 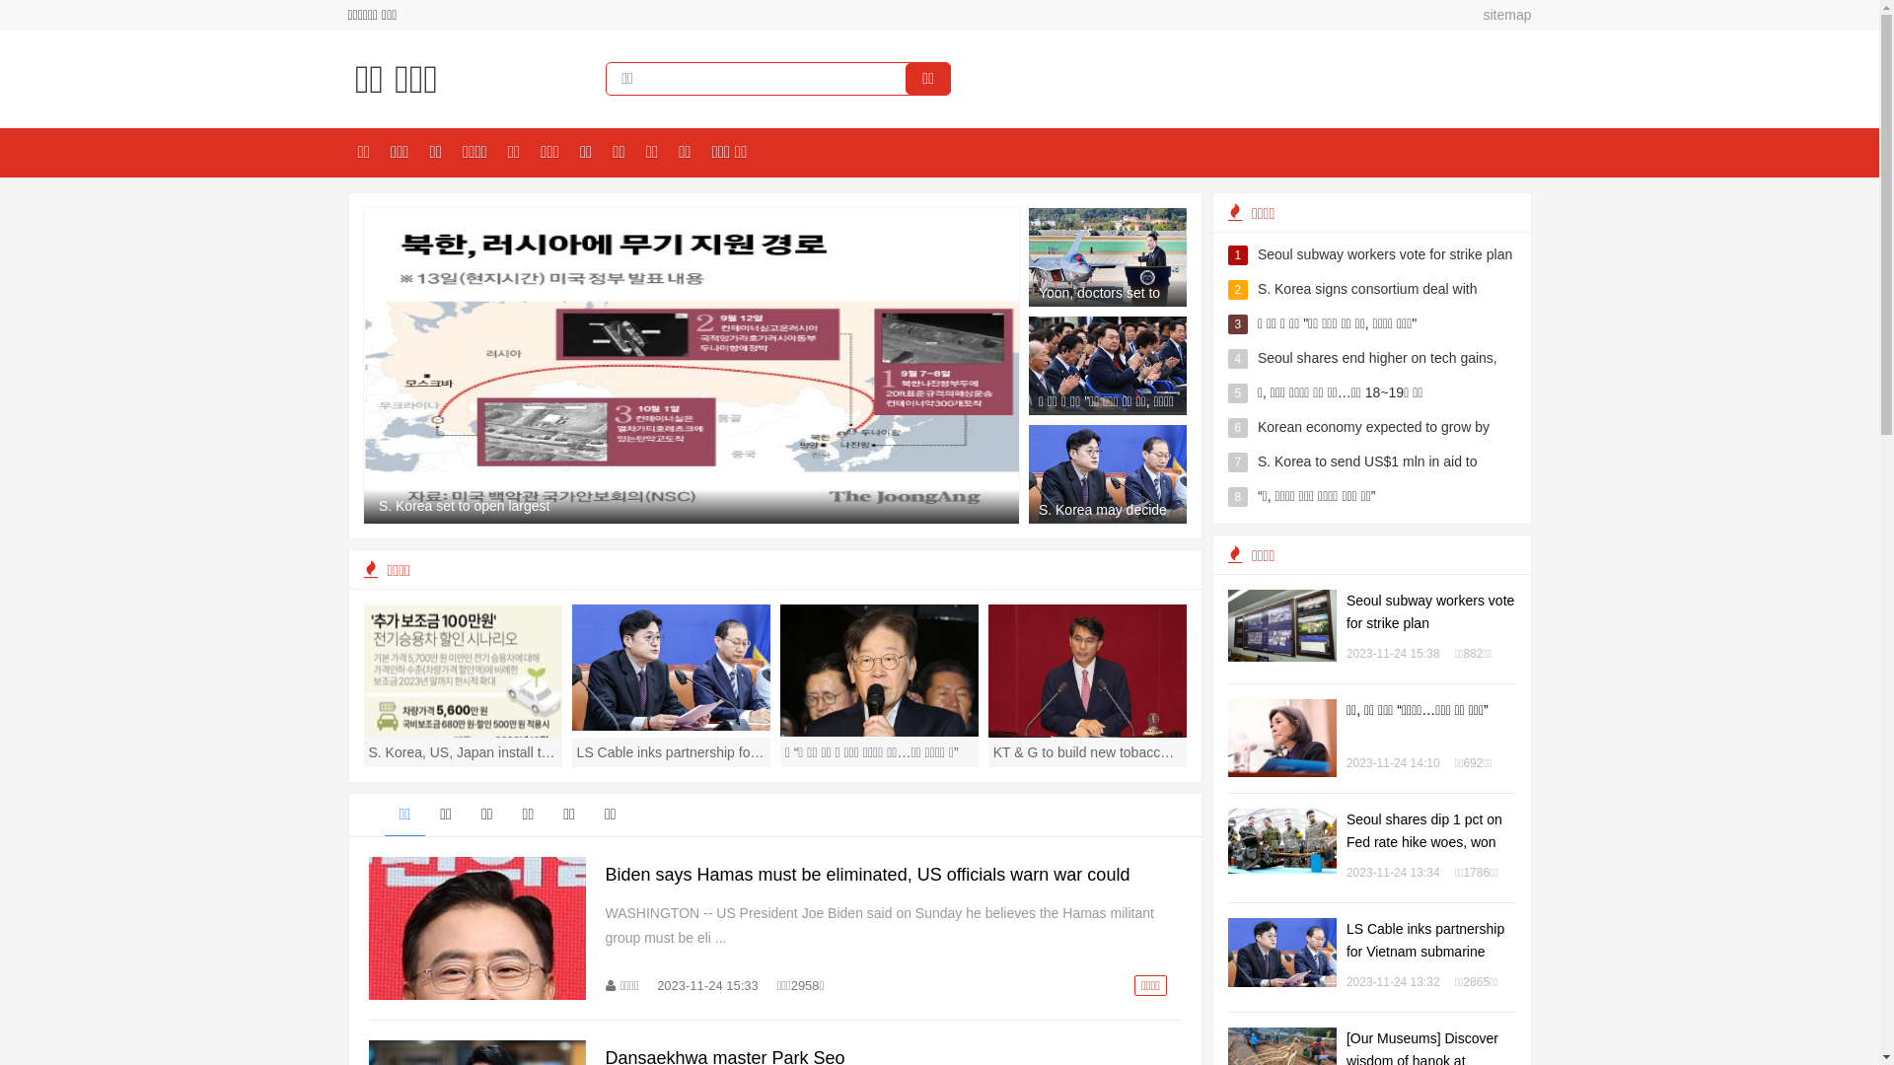 What do you see at coordinates (692, 366) in the screenshot?
I see `S. Korea set to open largest` at bounding box center [692, 366].